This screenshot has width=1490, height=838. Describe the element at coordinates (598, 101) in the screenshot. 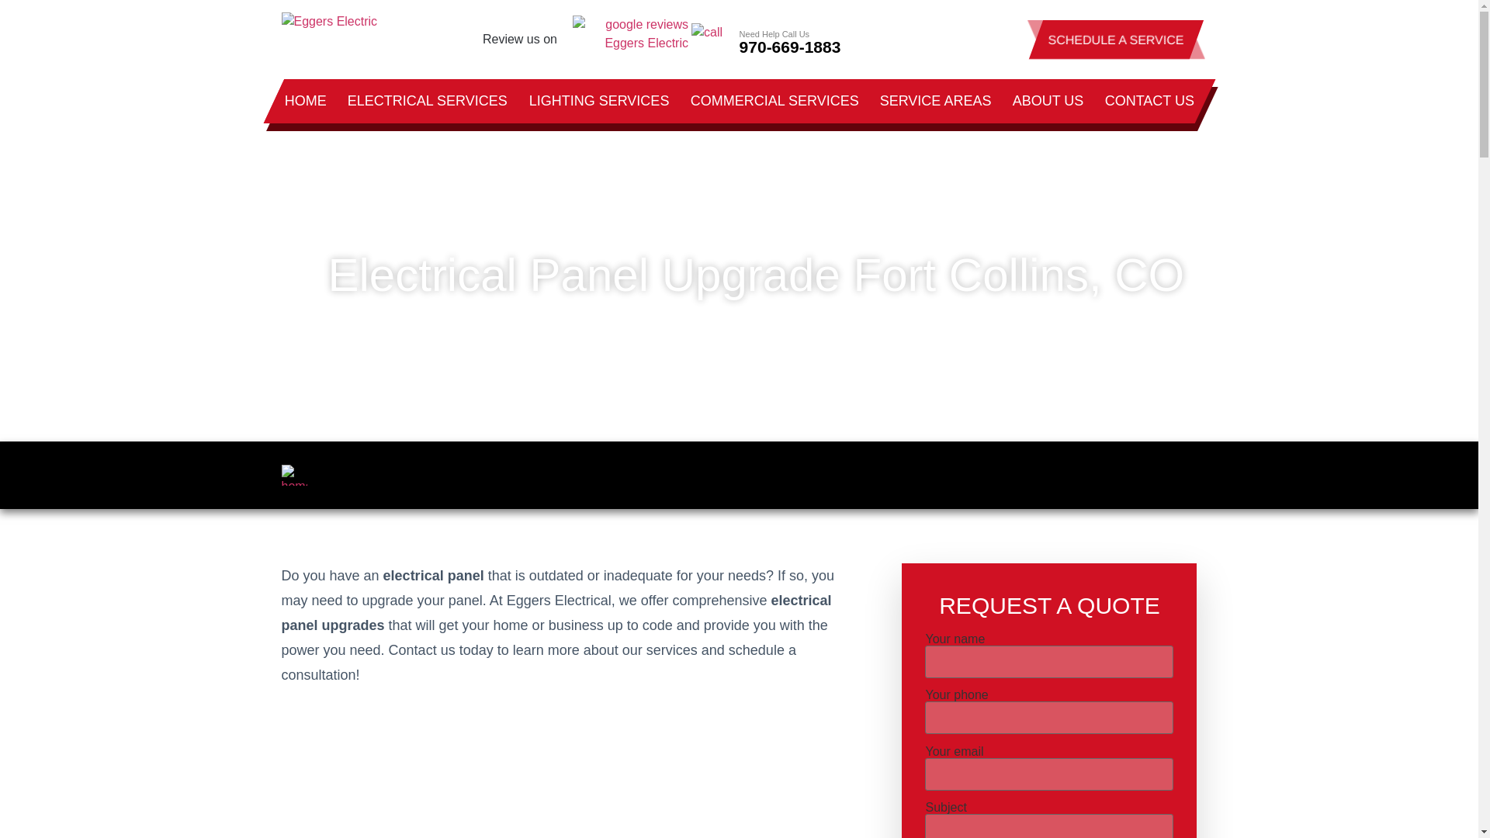

I see `LIGHTING SERVICES` at that location.